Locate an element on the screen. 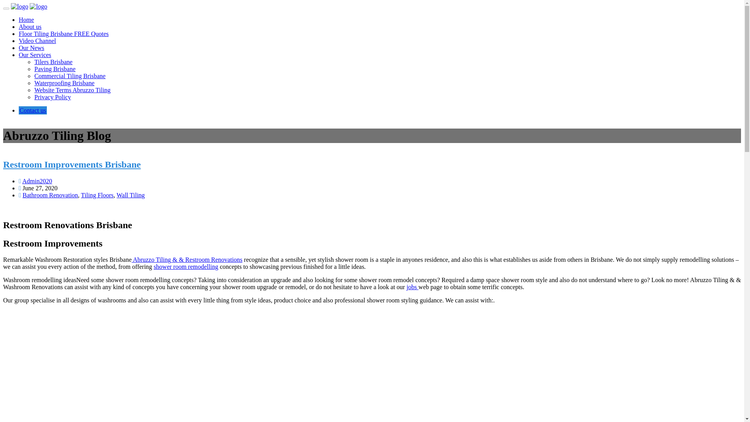  Privacy Policy is located at coordinates (53, 97).